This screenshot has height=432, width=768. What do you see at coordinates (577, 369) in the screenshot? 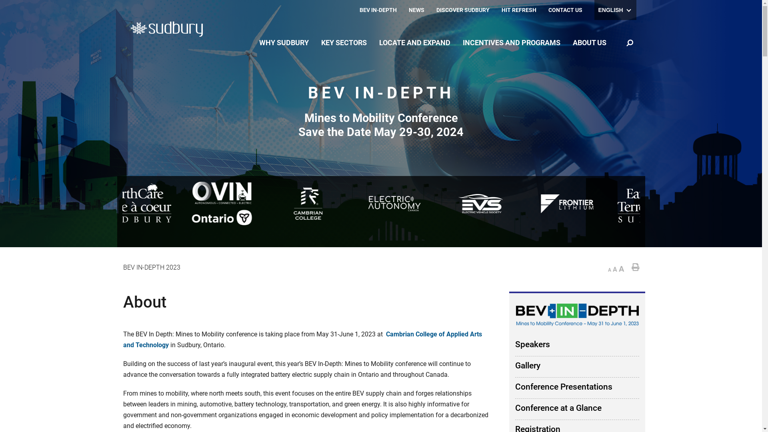
I see `Gallery` at bounding box center [577, 369].